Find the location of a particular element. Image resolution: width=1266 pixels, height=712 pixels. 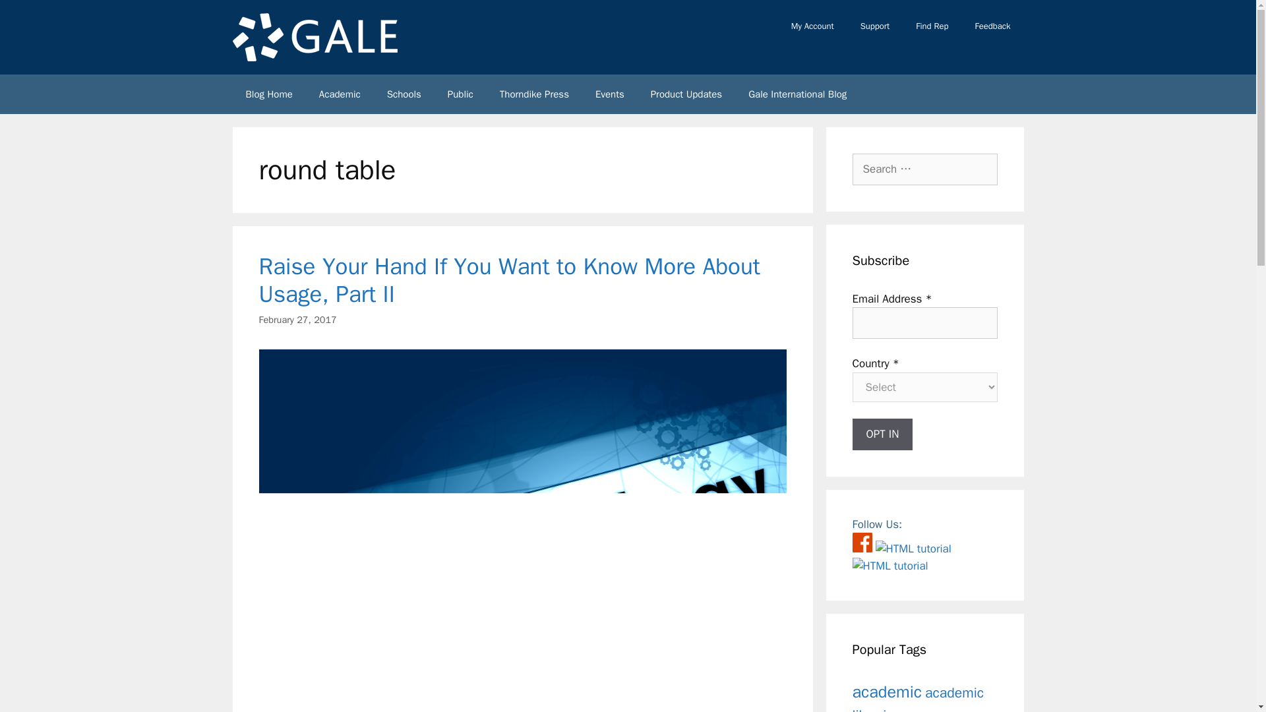

Gale International Blog is located at coordinates (797, 94).